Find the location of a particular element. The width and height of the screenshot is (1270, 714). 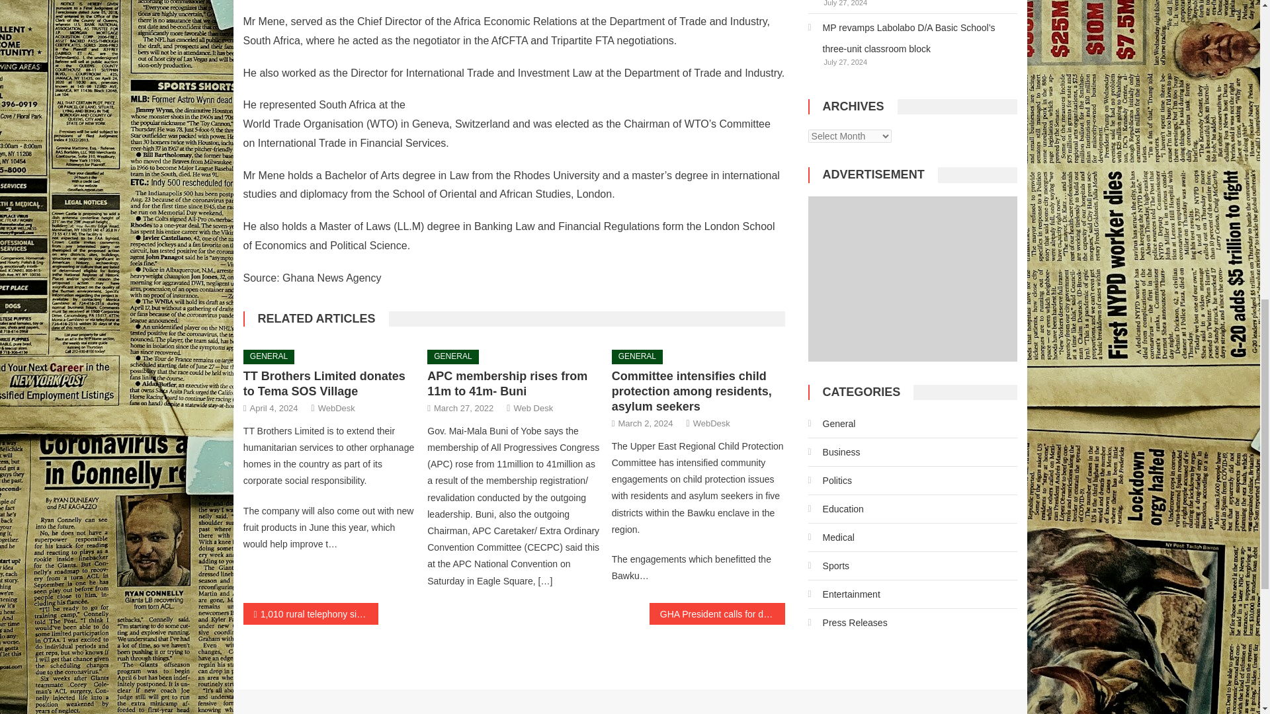

April 4, 2024 is located at coordinates (274, 407).